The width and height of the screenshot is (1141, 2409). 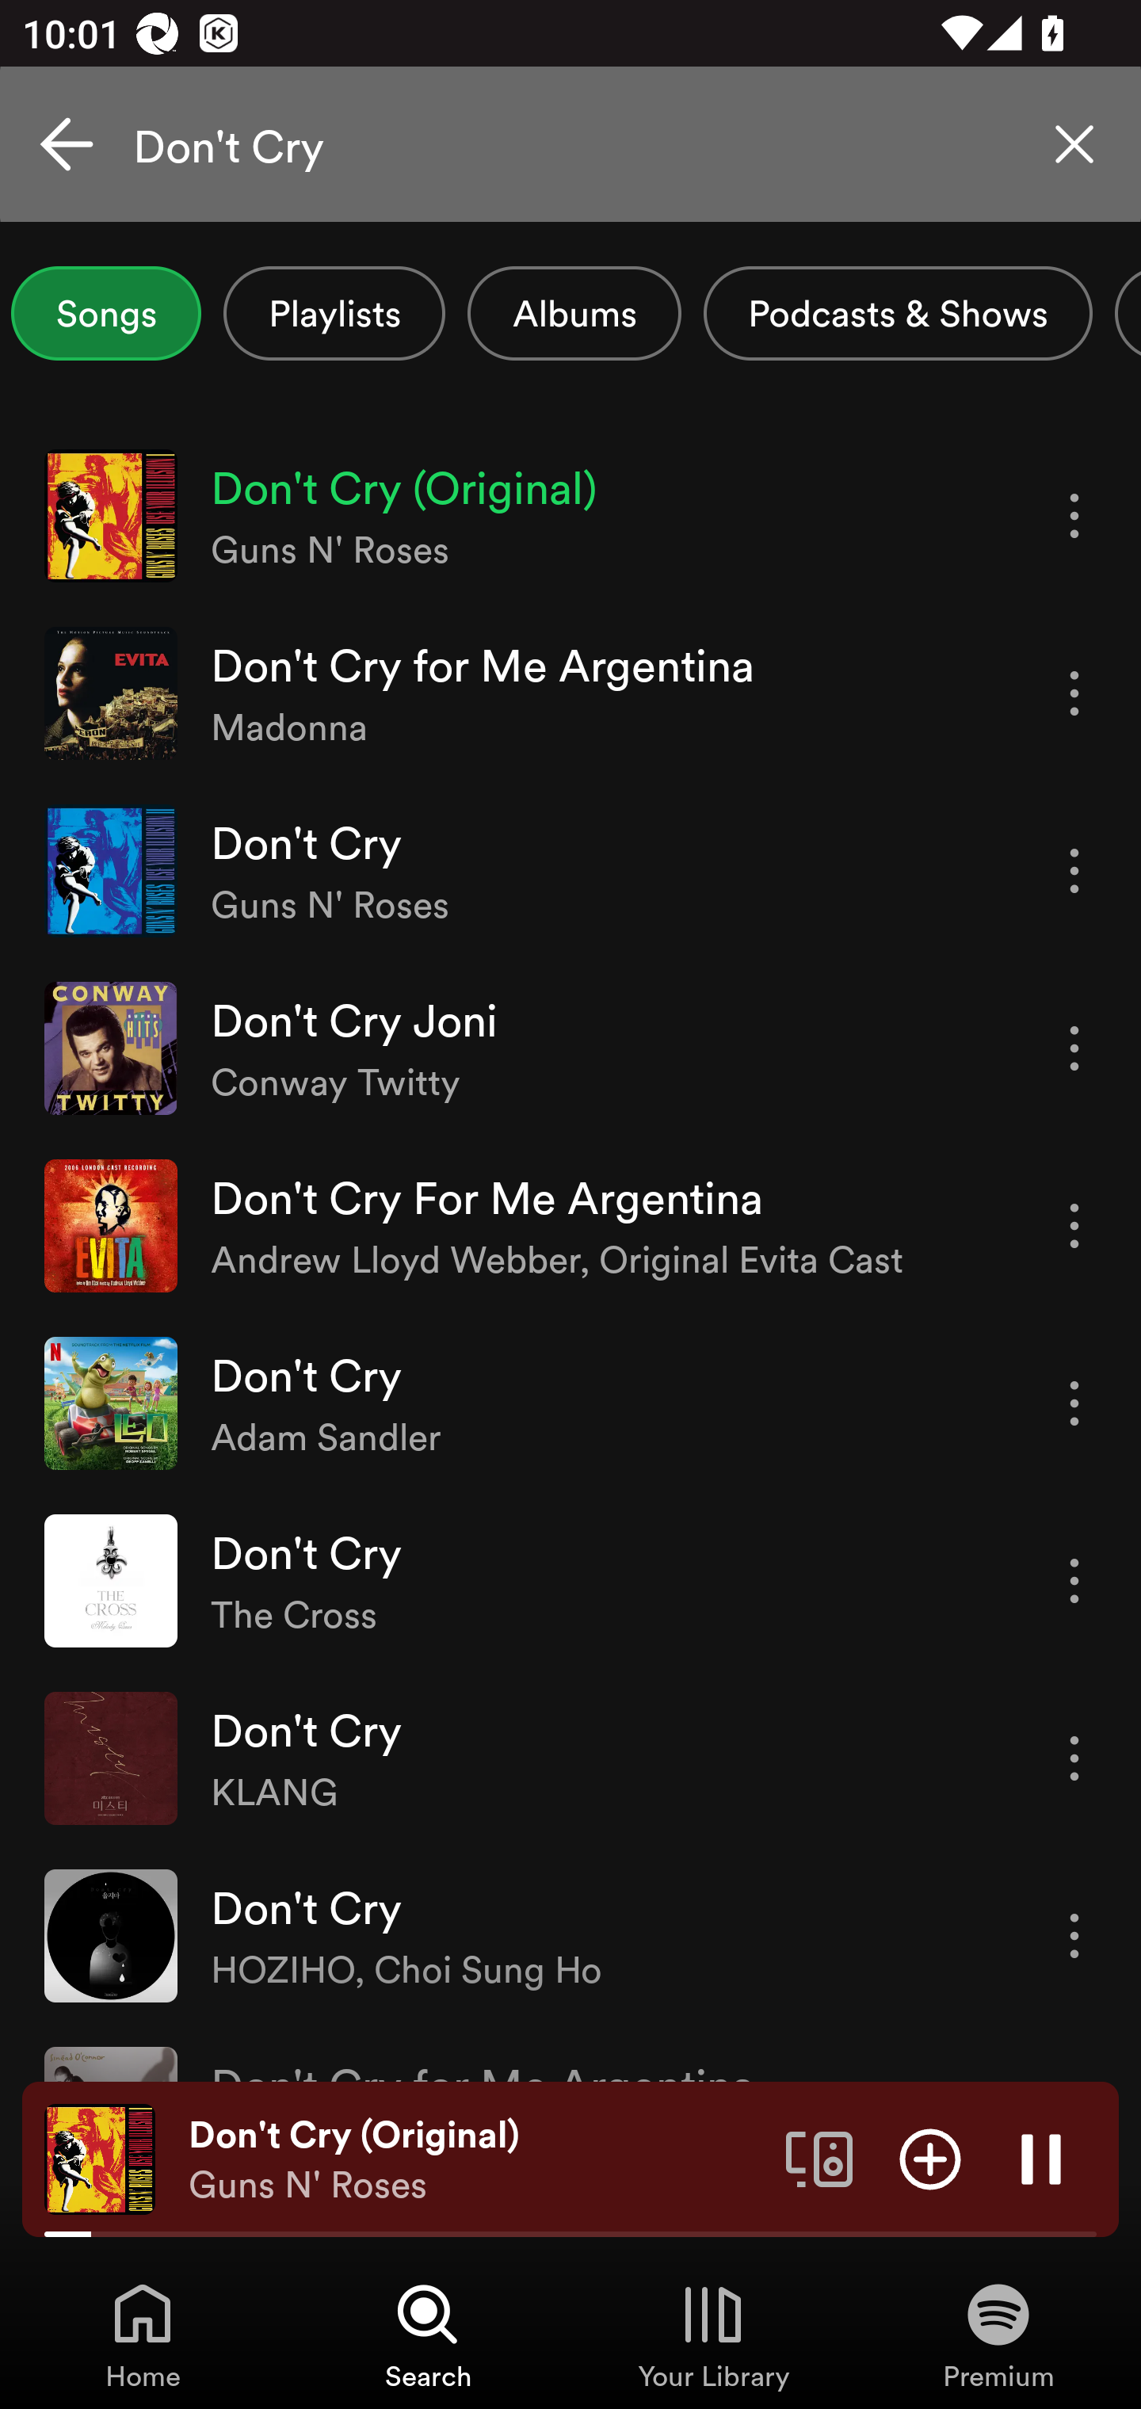 What do you see at coordinates (1074, 870) in the screenshot?
I see `More options for song Don't Cry` at bounding box center [1074, 870].